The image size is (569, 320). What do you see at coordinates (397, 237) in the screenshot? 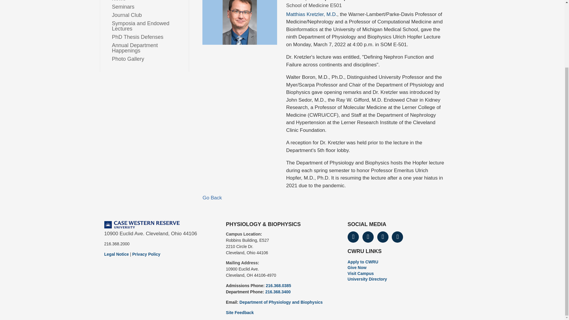
I see `CWRU Linkedin` at bounding box center [397, 237].